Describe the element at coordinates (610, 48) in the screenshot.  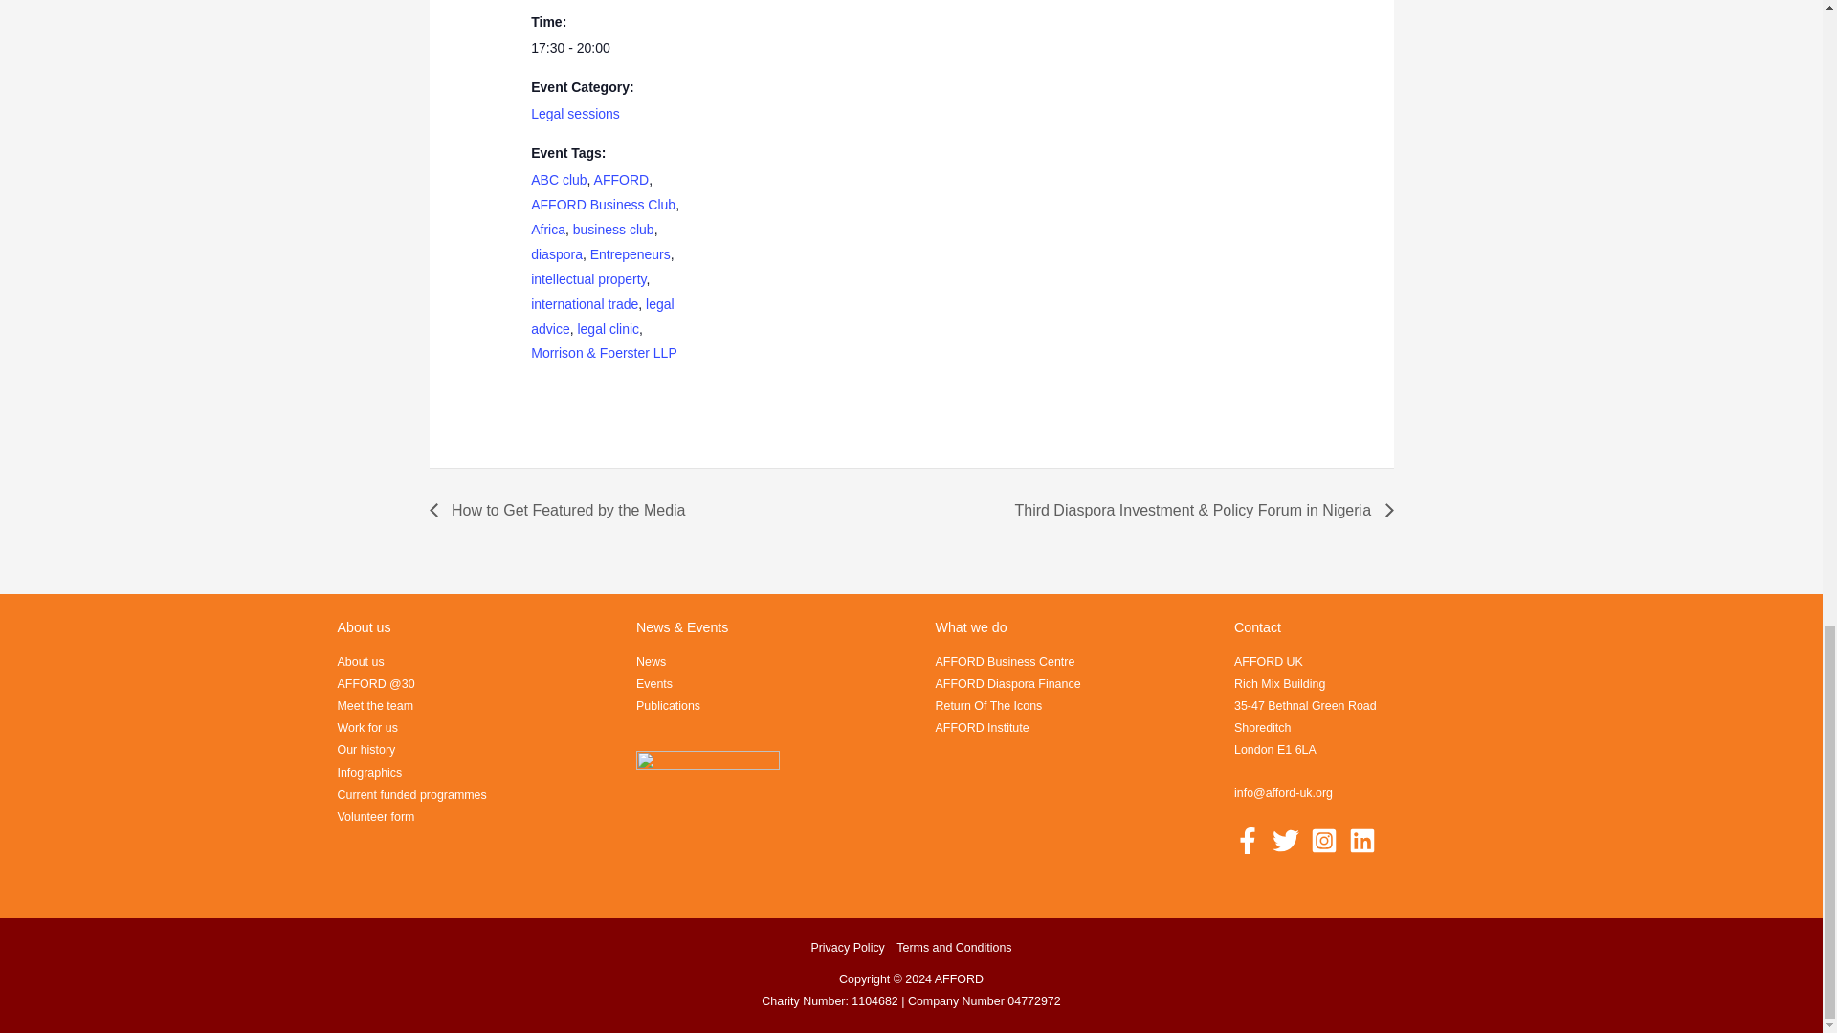
I see `2018-09-20` at that location.